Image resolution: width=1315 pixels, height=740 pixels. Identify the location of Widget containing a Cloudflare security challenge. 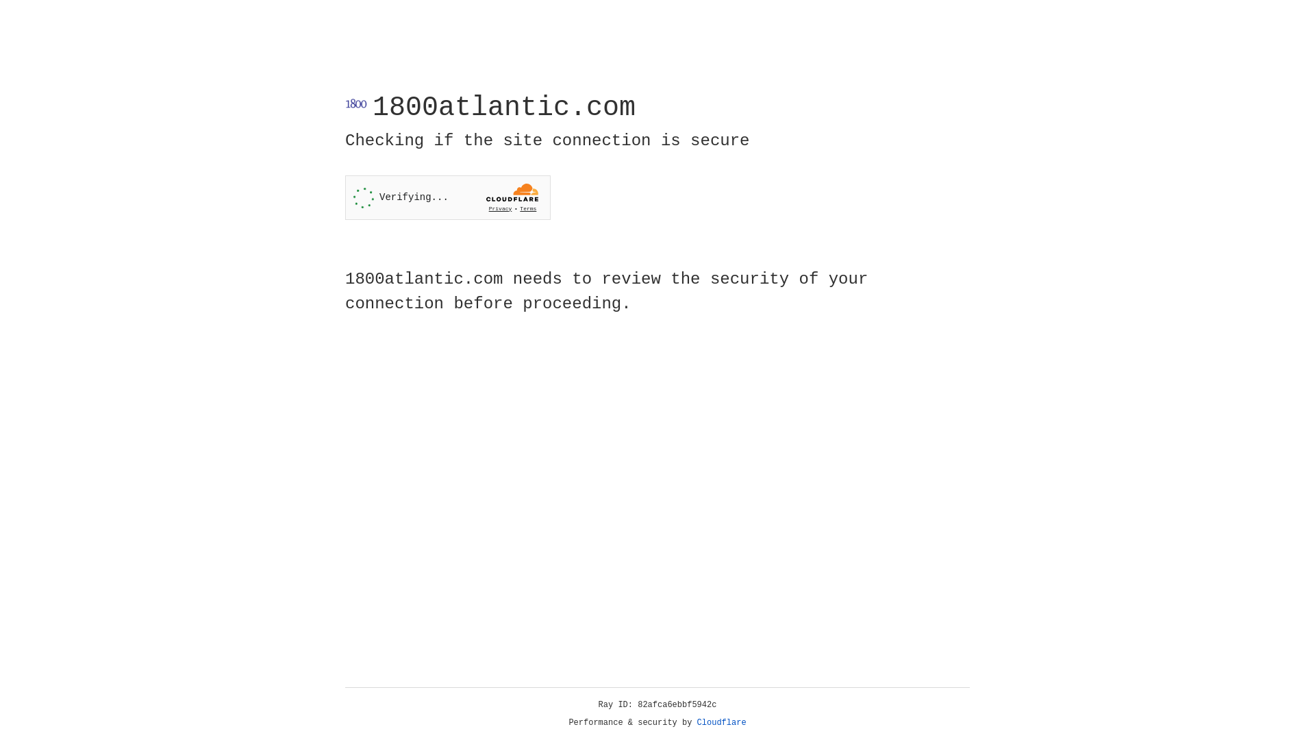
(448, 197).